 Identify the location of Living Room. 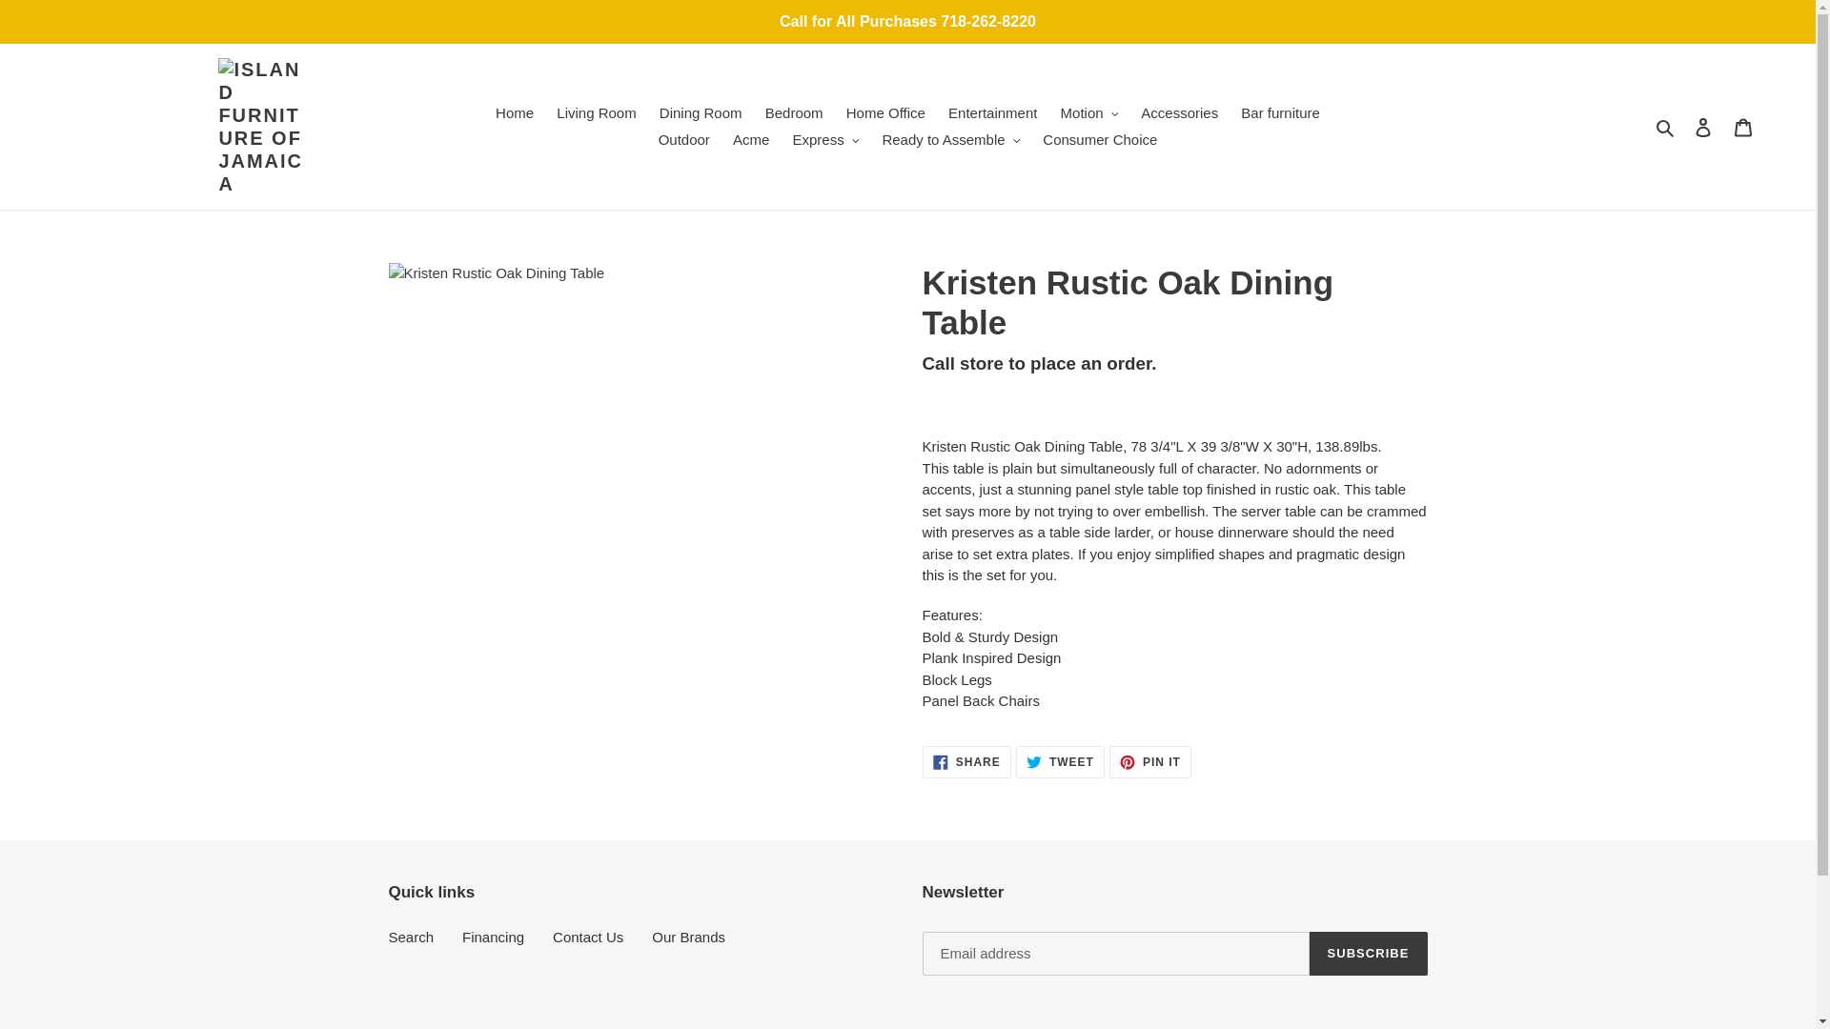
(597, 112).